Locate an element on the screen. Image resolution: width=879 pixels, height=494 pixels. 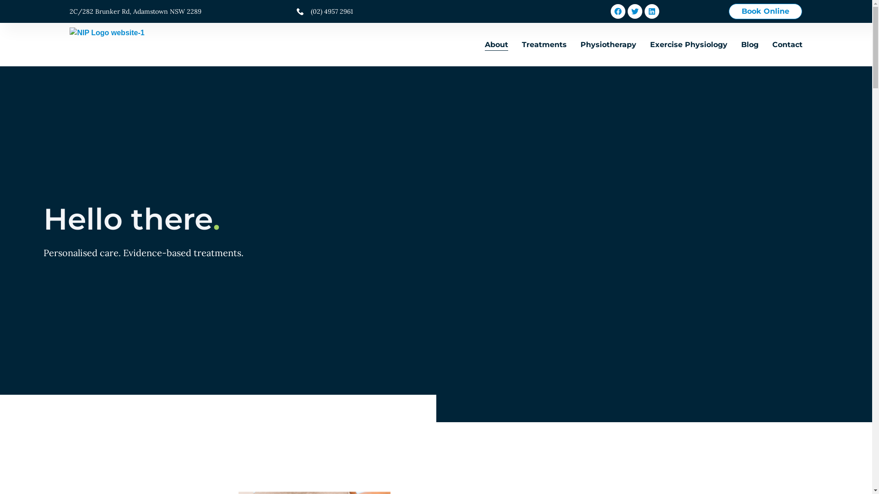
(02) 4957 2961 is located at coordinates (357, 11).